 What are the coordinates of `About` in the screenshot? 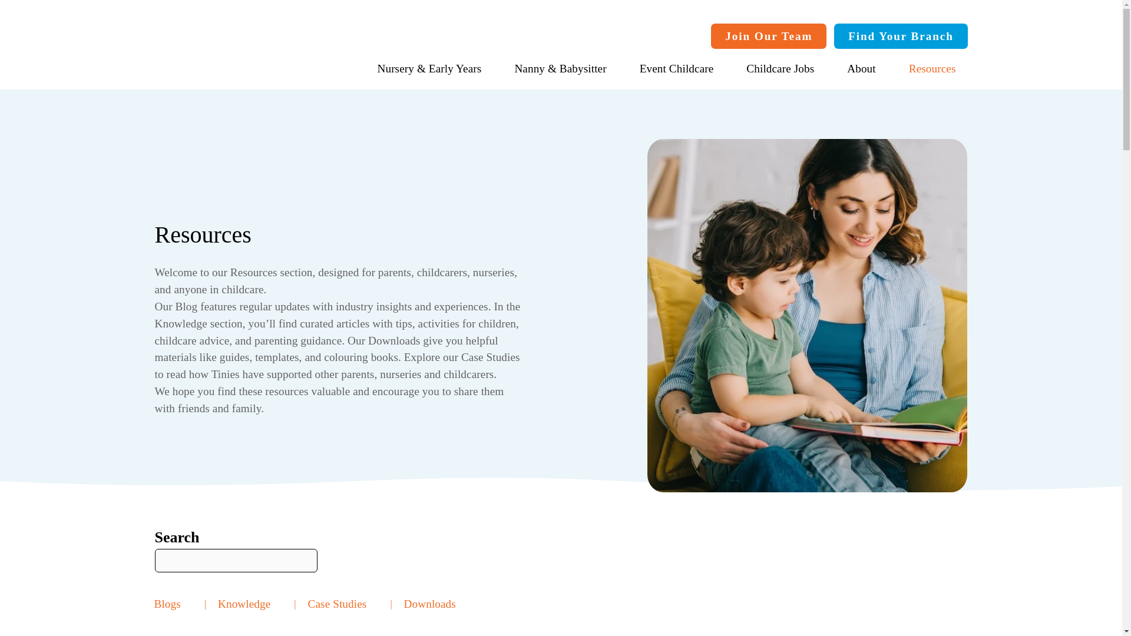 It's located at (861, 68).